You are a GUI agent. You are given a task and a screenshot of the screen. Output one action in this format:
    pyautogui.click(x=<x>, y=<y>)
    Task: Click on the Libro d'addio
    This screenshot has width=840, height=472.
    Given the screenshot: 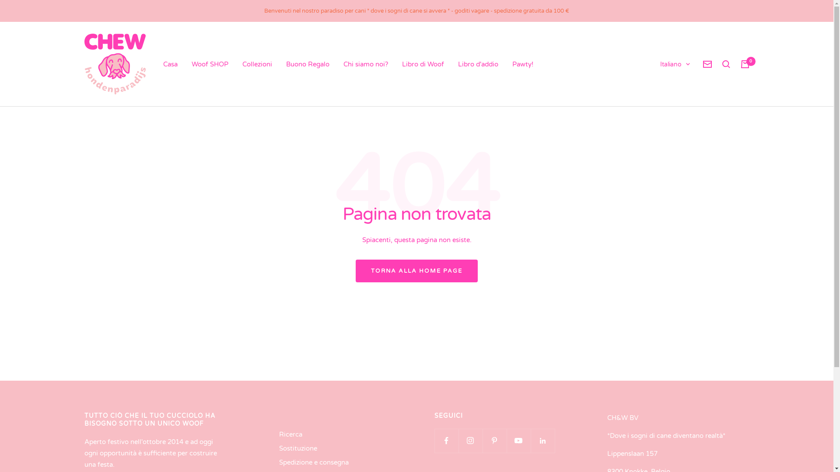 What is the action you would take?
    pyautogui.click(x=478, y=64)
    